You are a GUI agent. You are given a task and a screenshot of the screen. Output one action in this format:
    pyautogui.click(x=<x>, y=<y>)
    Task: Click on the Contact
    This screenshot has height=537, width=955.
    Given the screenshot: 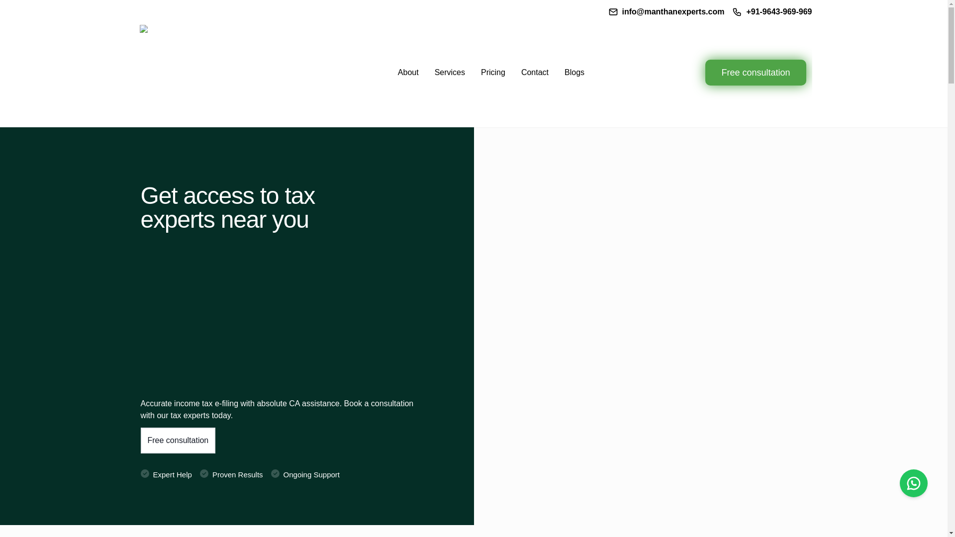 What is the action you would take?
    pyautogui.click(x=535, y=73)
    